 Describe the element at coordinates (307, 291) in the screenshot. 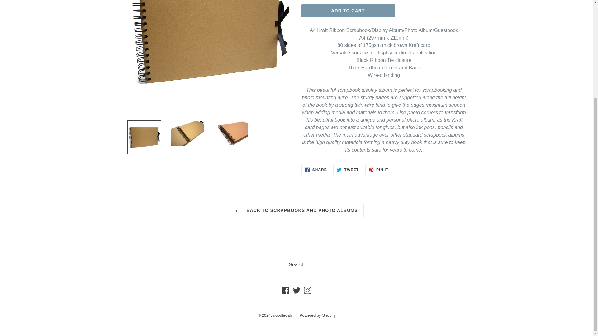

I see `doodledah on Instagram` at that location.